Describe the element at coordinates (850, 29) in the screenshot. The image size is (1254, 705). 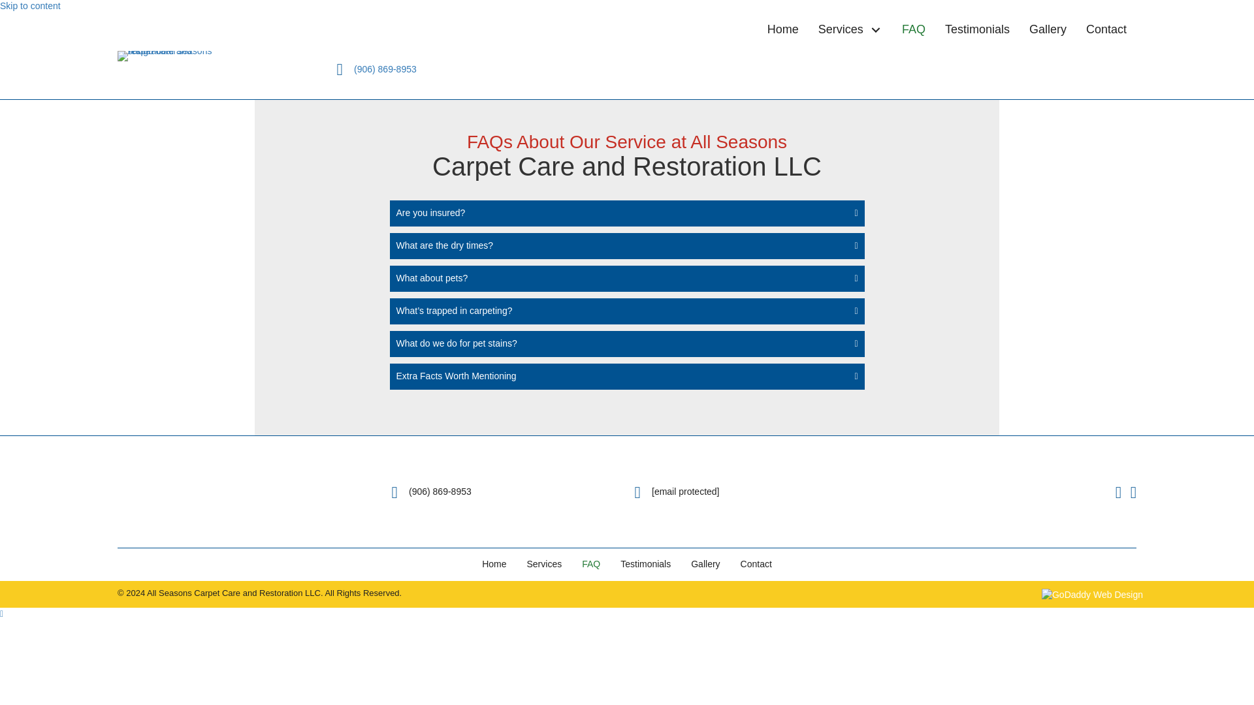
I see `Services` at that location.